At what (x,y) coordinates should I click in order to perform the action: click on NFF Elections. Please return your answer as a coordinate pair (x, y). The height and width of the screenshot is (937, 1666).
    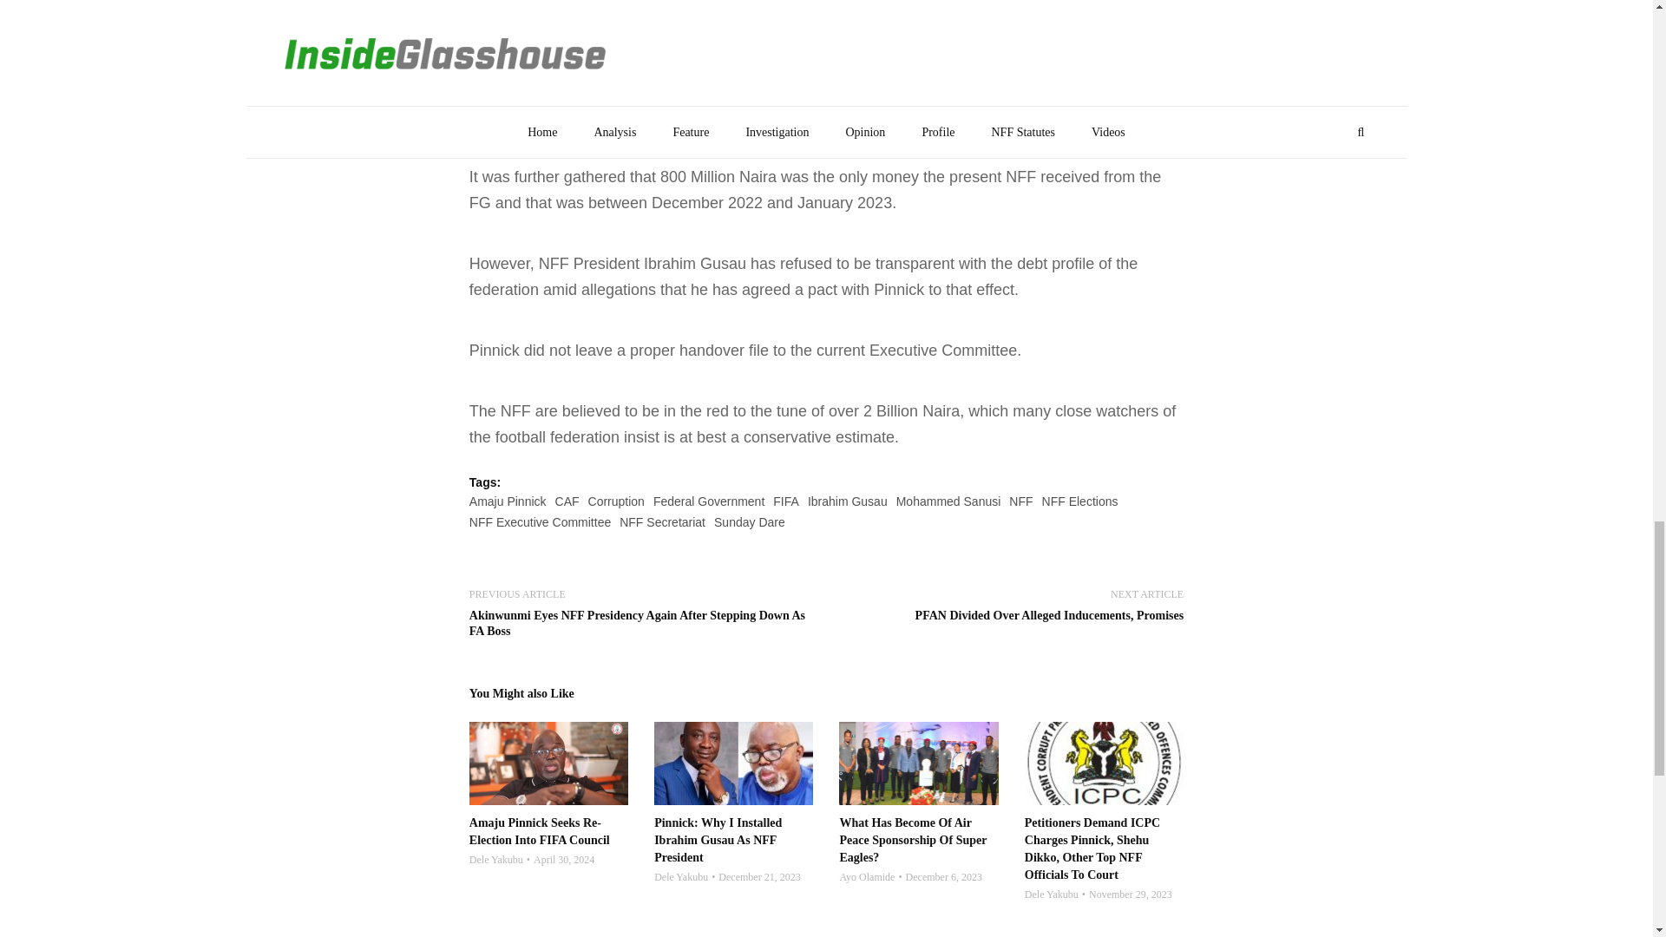
    Looking at the image, I should click on (1079, 501).